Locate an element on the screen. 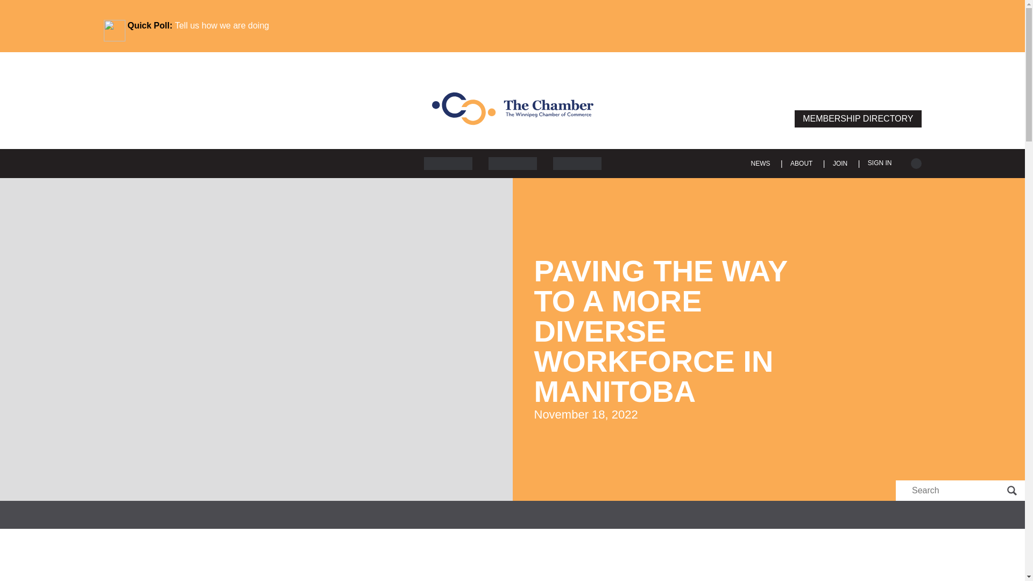  JOIN is located at coordinates (840, 164).